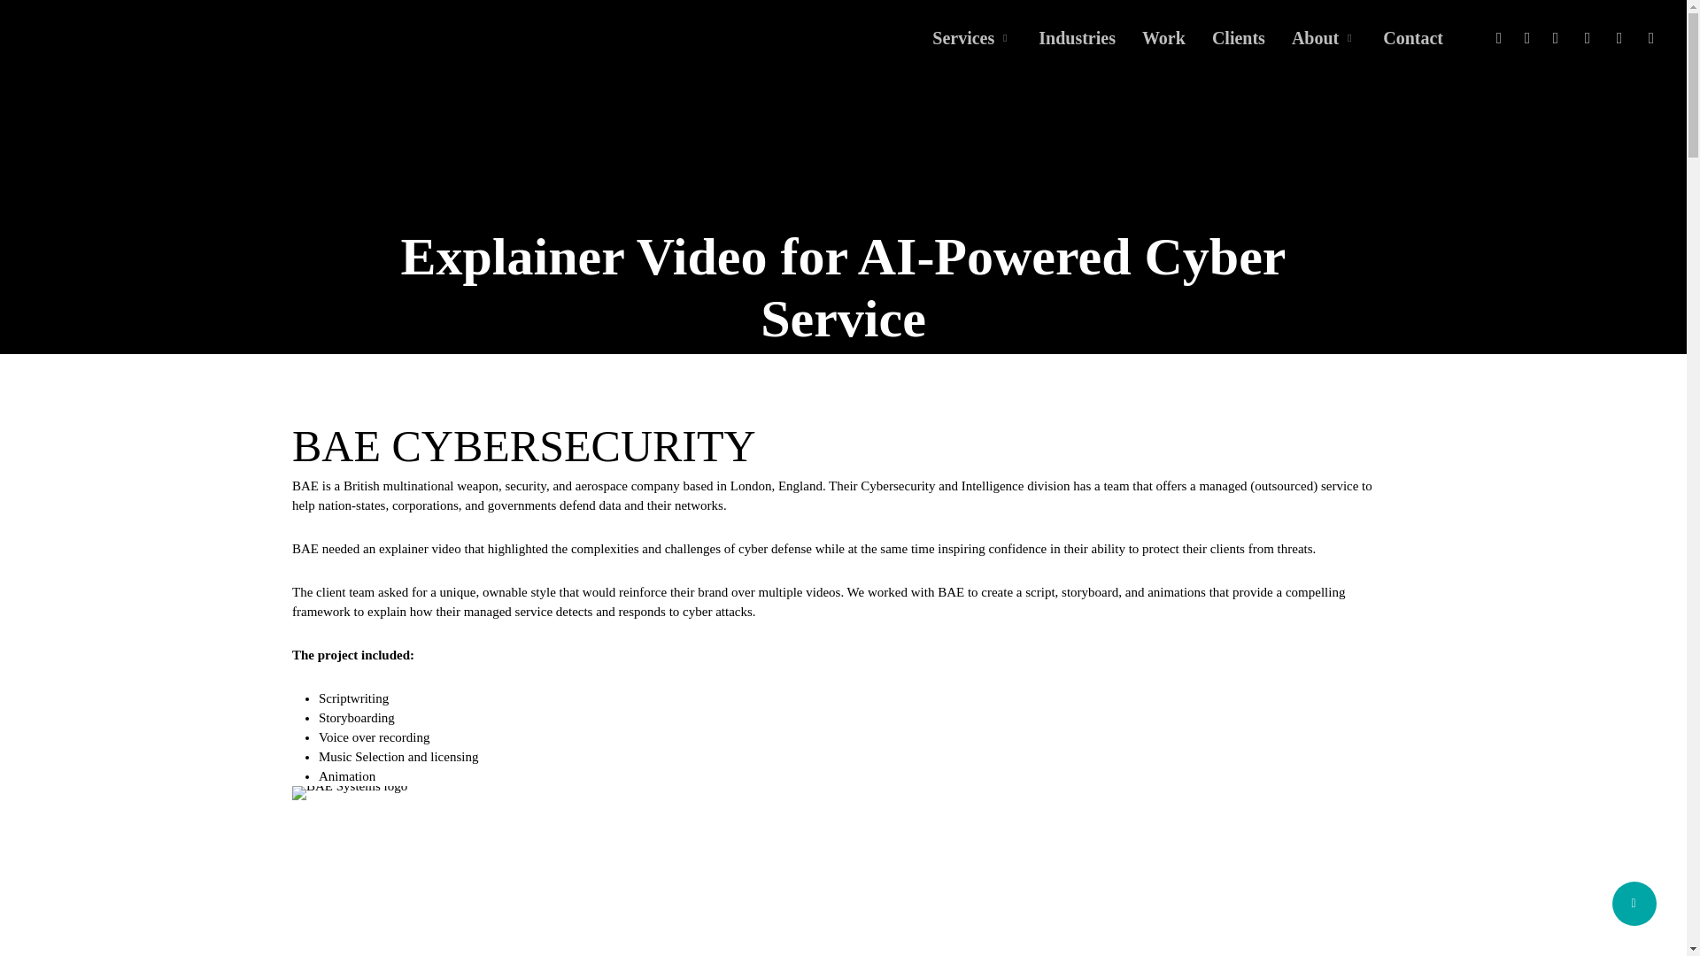 Image resolution: width=1700 pixels, height=956 pixels. Describe the element at coordinates (1325, 38) in the screenshot. I see `About` at that location.